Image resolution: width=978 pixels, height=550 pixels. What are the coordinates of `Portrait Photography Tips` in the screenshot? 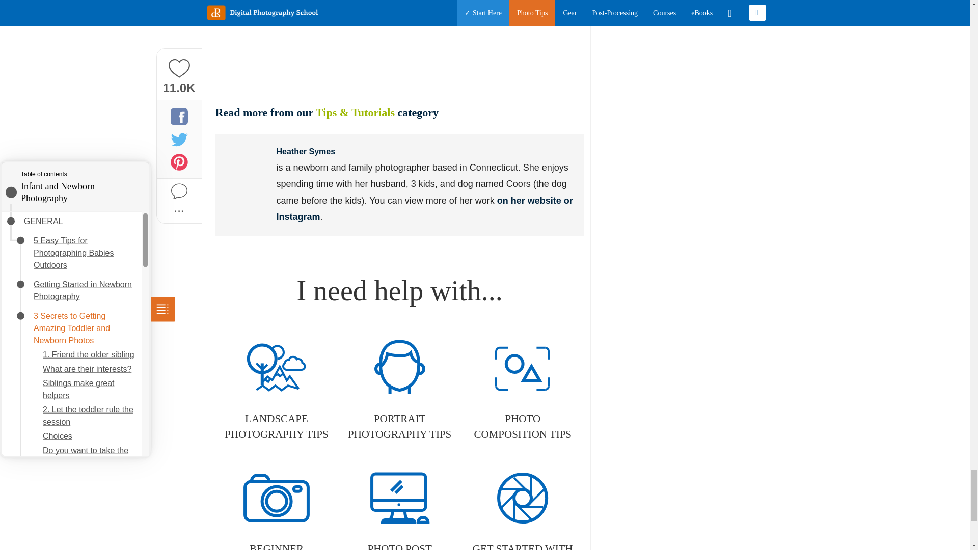 It's located at (399, 391).